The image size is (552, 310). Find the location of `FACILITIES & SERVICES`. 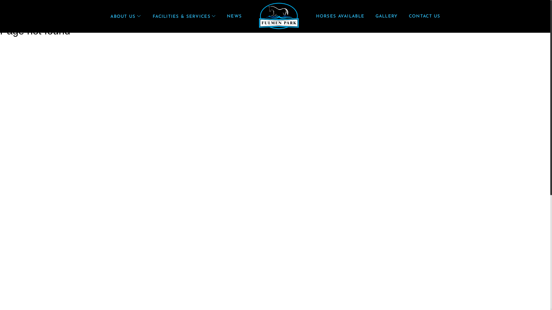

FACILITIES & SERVICES is located at coordinates (184, 17).